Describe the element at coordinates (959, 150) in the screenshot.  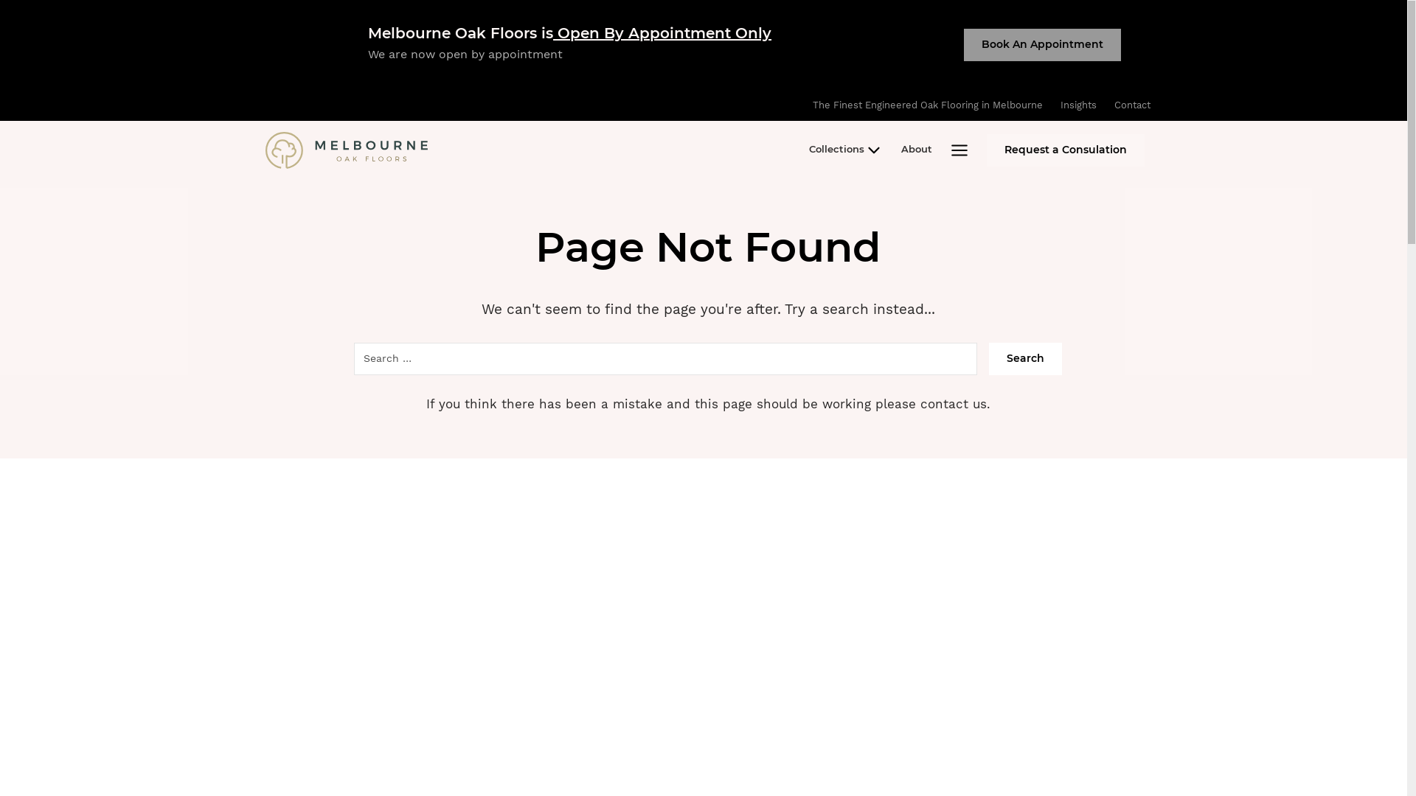
I see `Menu` at that location.